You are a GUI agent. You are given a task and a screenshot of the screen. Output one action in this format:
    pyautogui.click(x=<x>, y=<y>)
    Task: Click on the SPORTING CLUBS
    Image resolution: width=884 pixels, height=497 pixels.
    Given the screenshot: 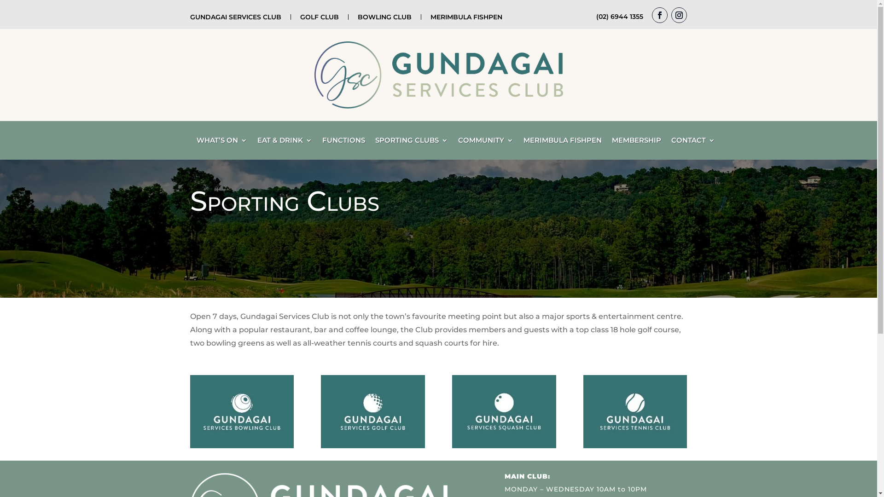 What is the action you would take?
    pyautogui.click(x=411, y=142)
    